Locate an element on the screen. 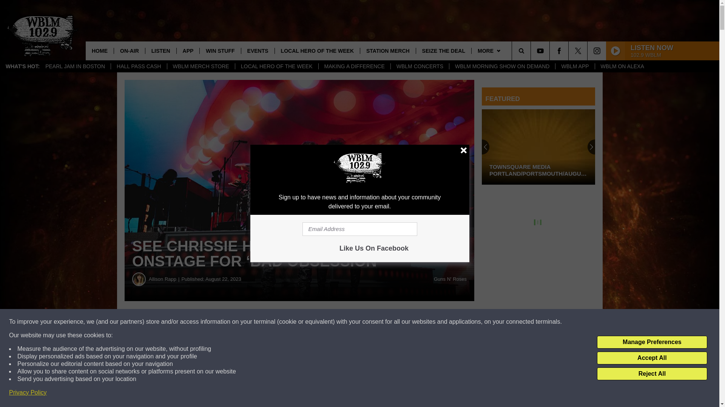  MAKING A DIFFERENCE is located at coordinates (354, 66).